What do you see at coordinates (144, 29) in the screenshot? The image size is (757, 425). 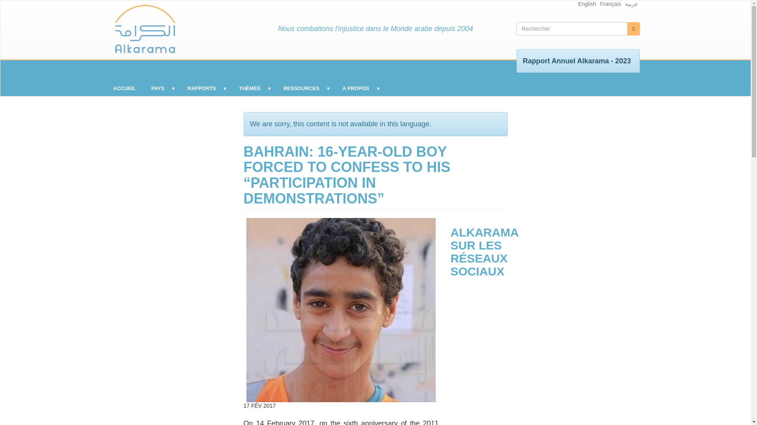 I see `Accueil` at bounding box center [144, 29].